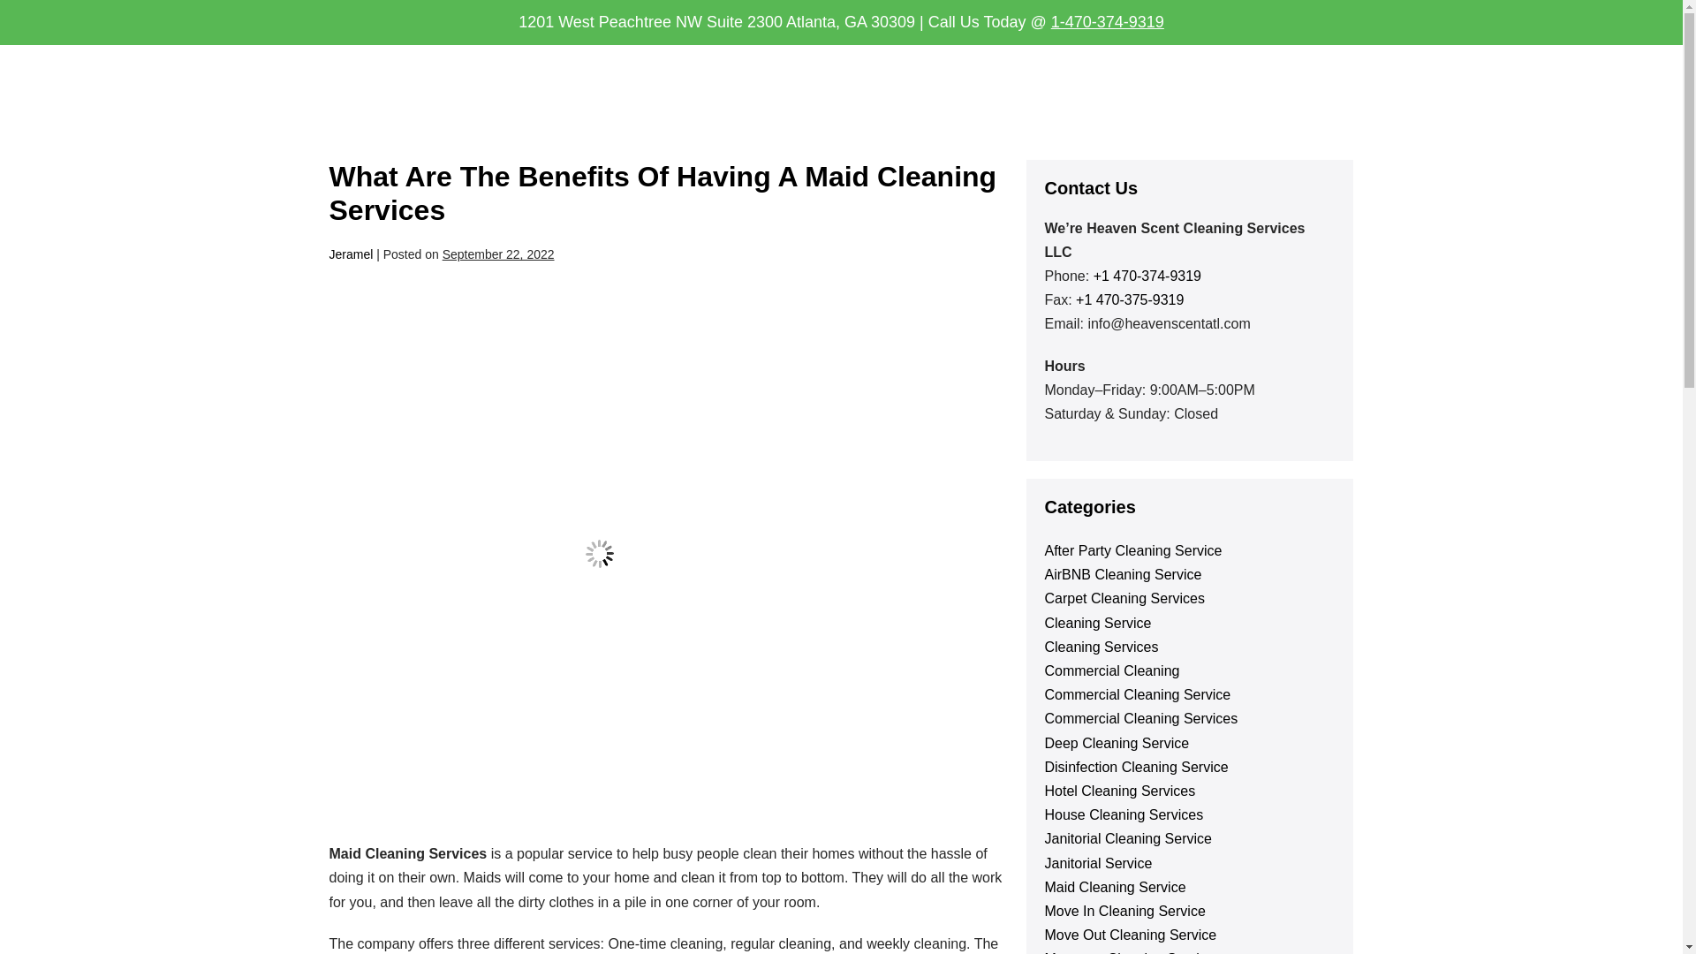 The image size is (1696, 954). I want to click on 1-470-374-9319, so click(1108, 21).